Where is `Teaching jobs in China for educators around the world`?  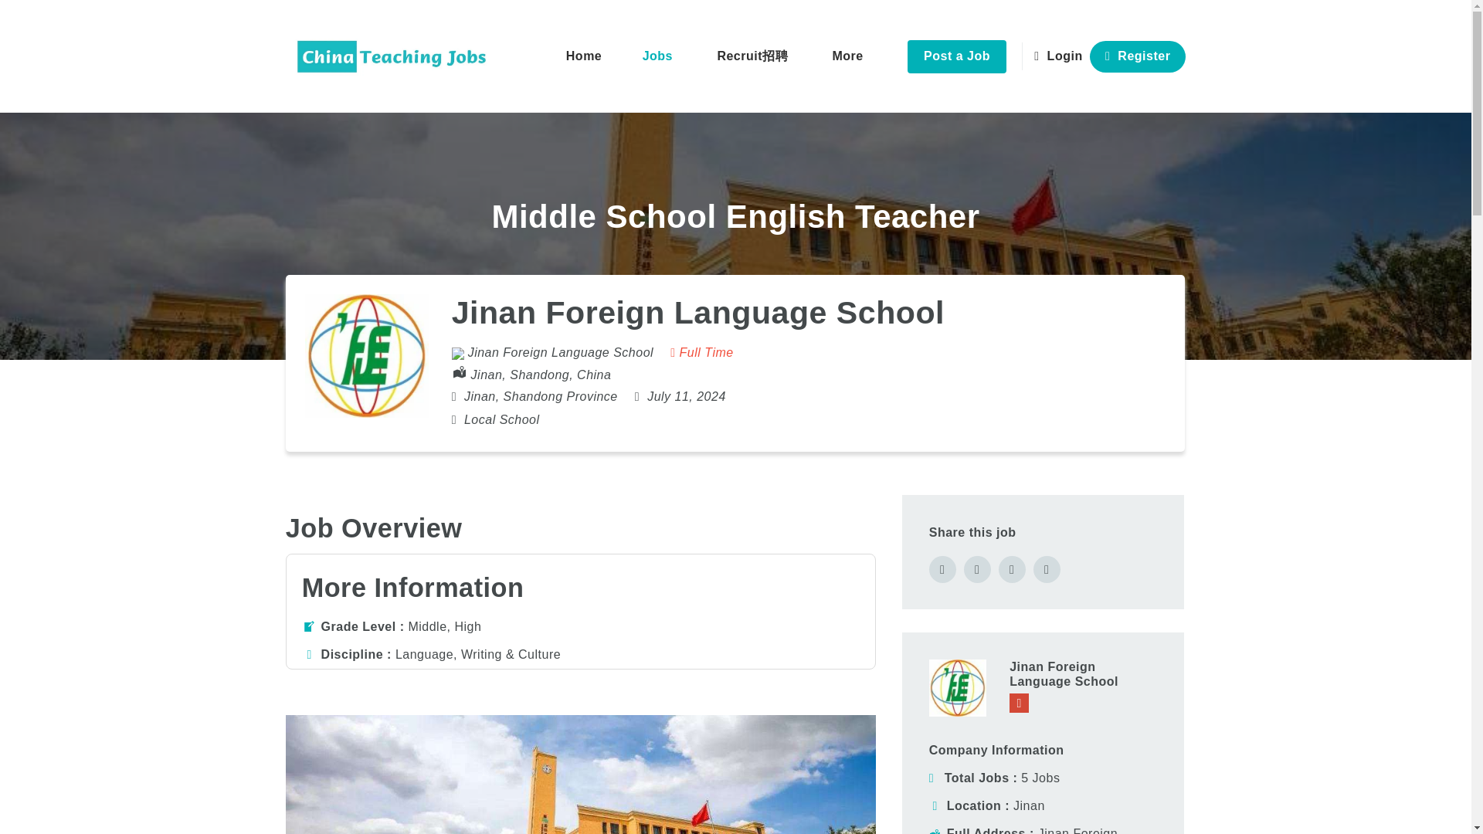
Teaching jobs in China for educators around the world is located at coordinates (392, 56).